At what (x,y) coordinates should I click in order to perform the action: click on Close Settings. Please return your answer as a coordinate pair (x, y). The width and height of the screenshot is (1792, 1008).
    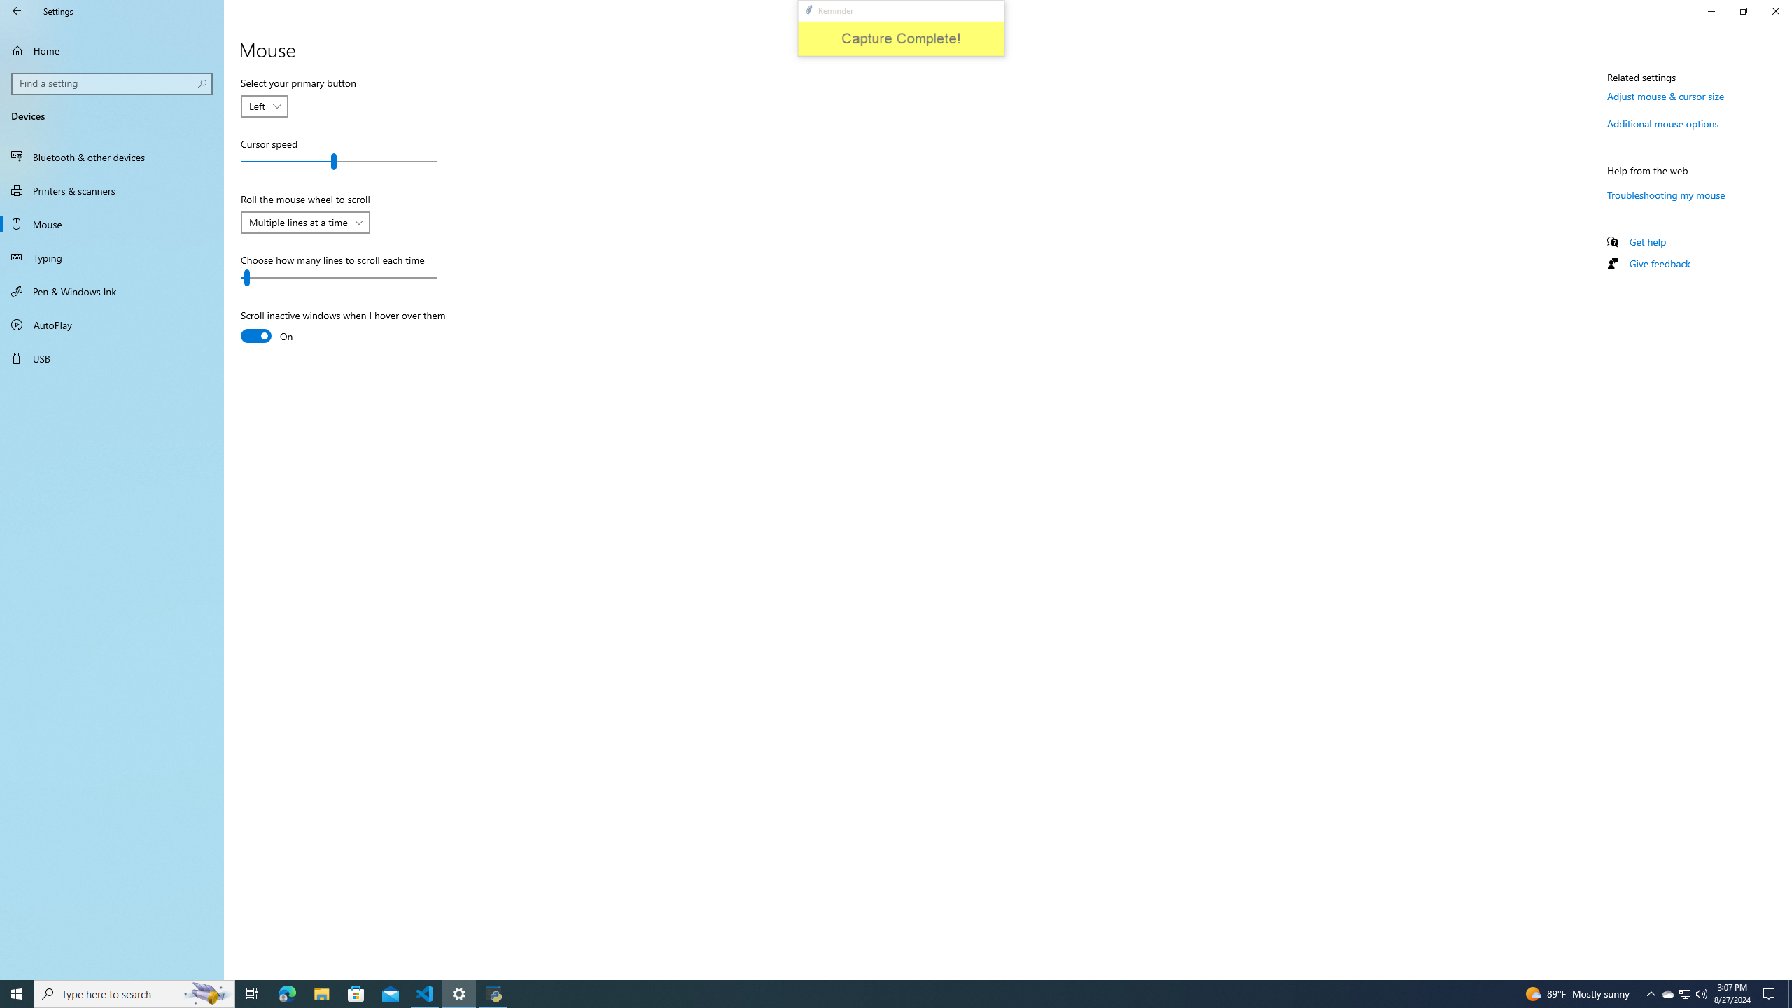
    Looking at the image, I should click on (1775, 11).